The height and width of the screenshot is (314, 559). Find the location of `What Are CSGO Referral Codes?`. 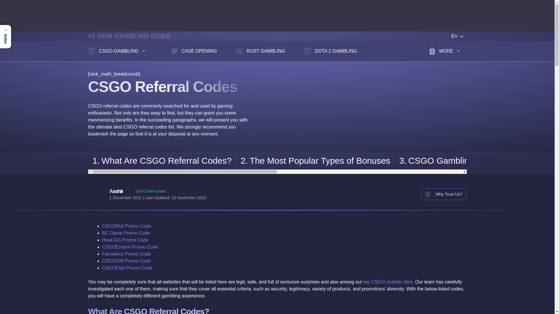

What Are CSGO Referral Codes? is located at coordinates (162, 160).